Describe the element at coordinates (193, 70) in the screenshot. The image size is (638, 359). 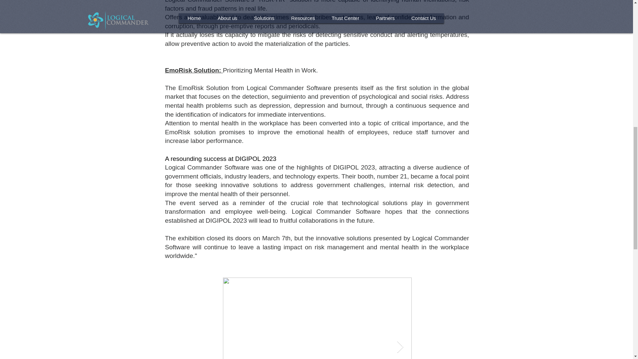
I see `EmoRisk Solution: ` at that location.